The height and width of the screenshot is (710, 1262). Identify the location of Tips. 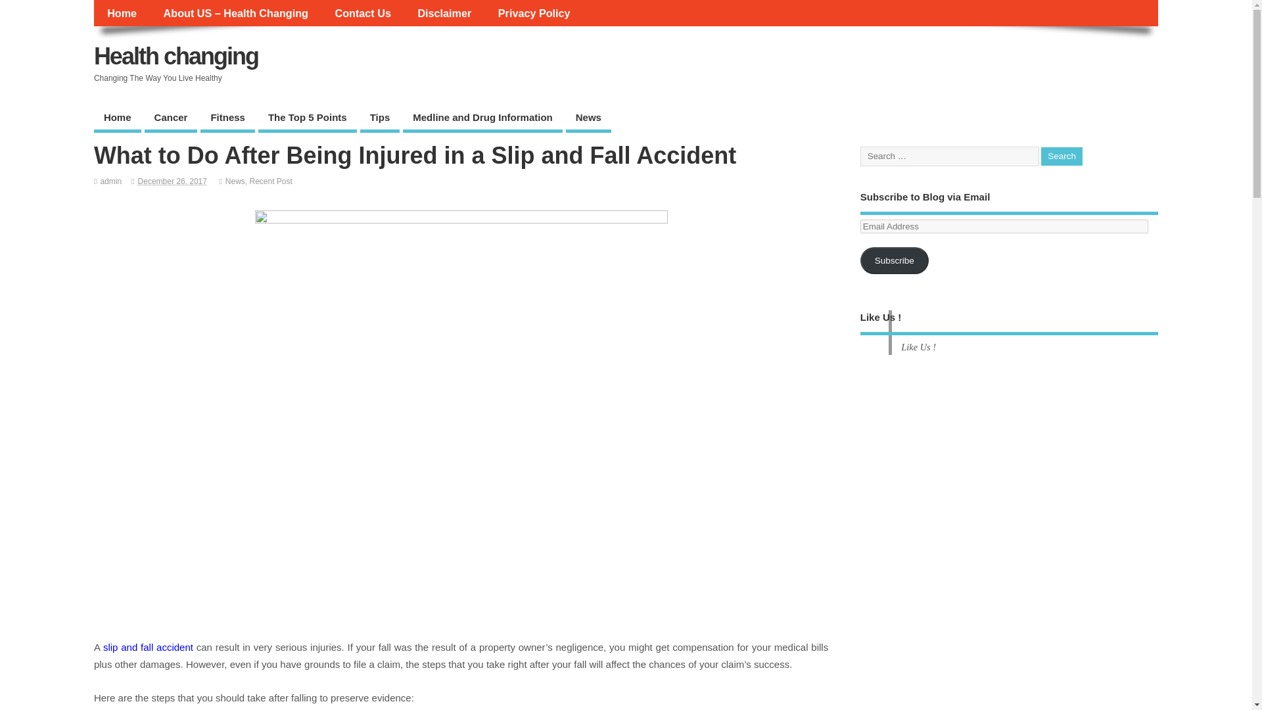
(380, 118).